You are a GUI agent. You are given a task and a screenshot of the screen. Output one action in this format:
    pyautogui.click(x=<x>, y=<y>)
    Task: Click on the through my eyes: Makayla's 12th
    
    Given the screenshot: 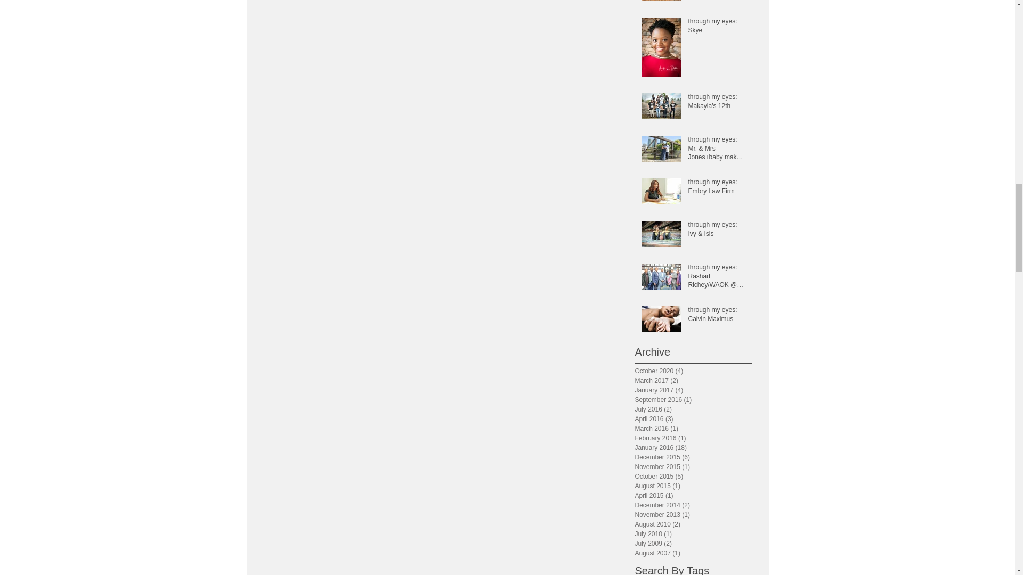 What is the action you would take?
    pyautogui.click(x=717, y=103)
    